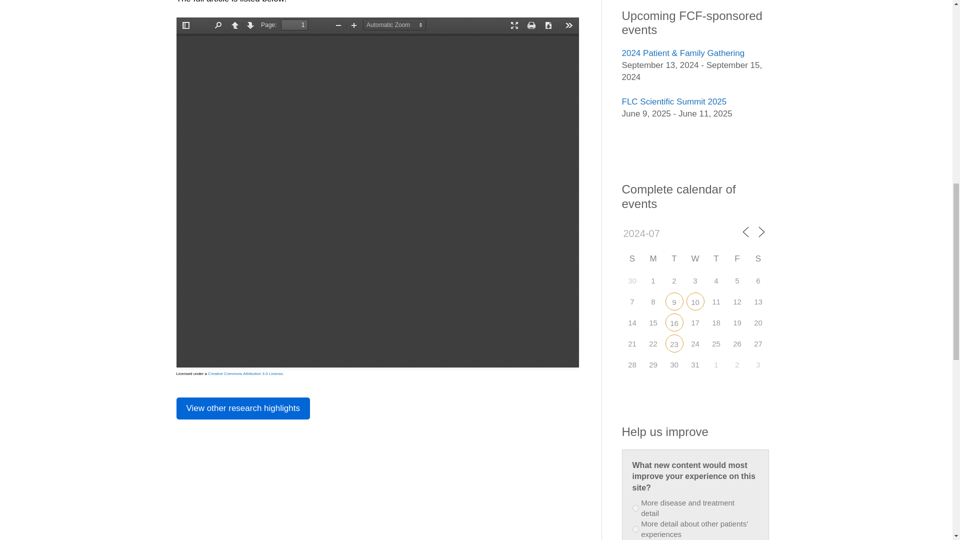 The image size is (960, 540). Describe the element at coordinates (635, 529) in the screenshot. I see `gpoll138f860e0` at that location.